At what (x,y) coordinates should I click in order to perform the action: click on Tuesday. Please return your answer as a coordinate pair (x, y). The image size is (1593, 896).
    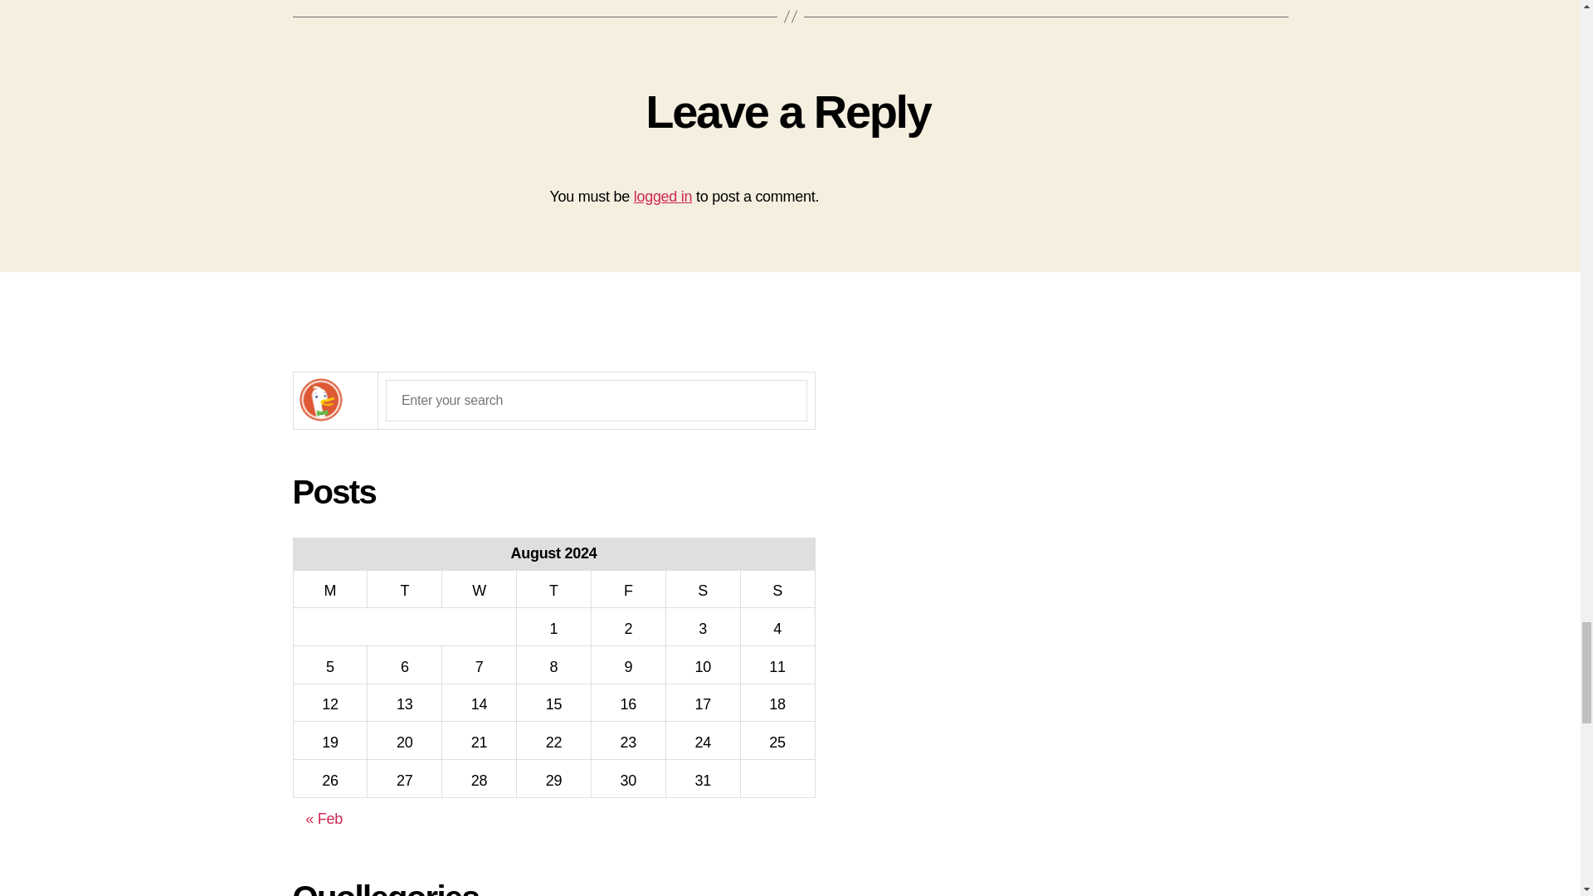
    Looking at the image, I should click on (405, 589).